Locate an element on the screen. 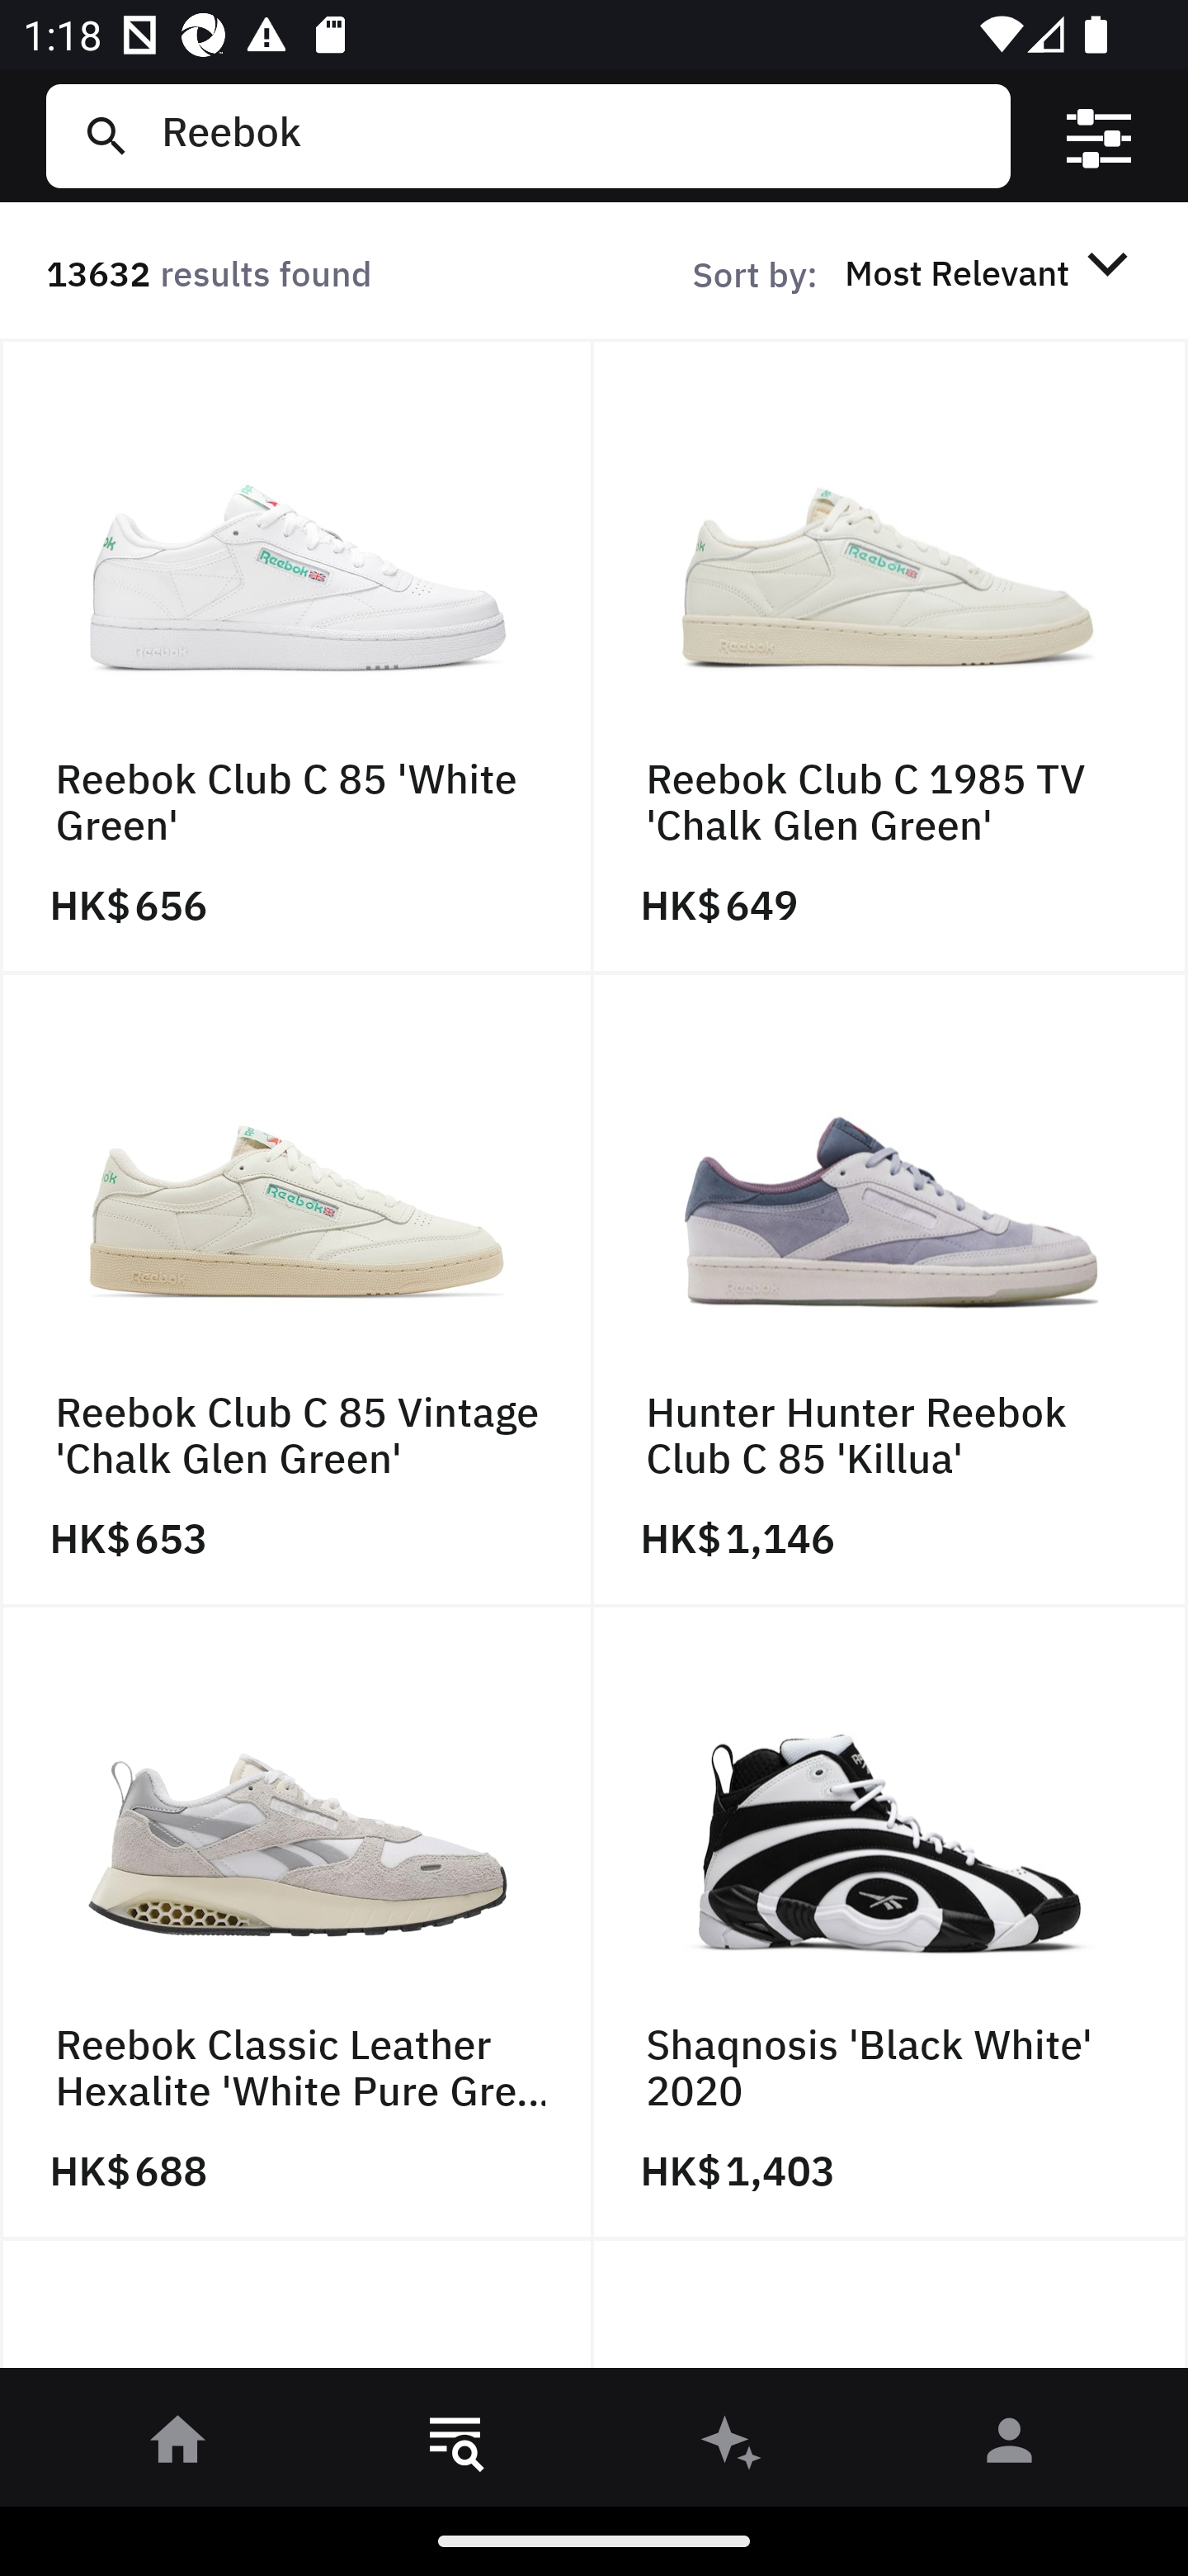  Reebok Club C 85 'White Green' HK$ 656 is located at coordinates (297, 656).